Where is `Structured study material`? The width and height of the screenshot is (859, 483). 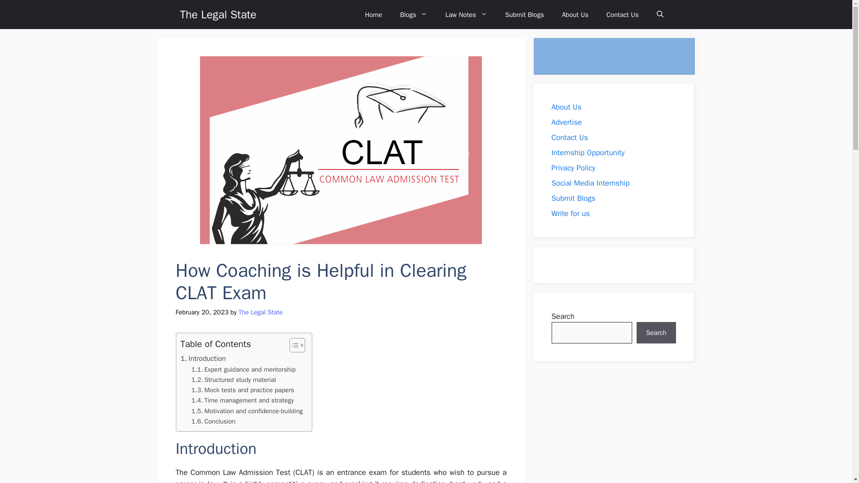 Structured study material is located at coordinates (234, 380).